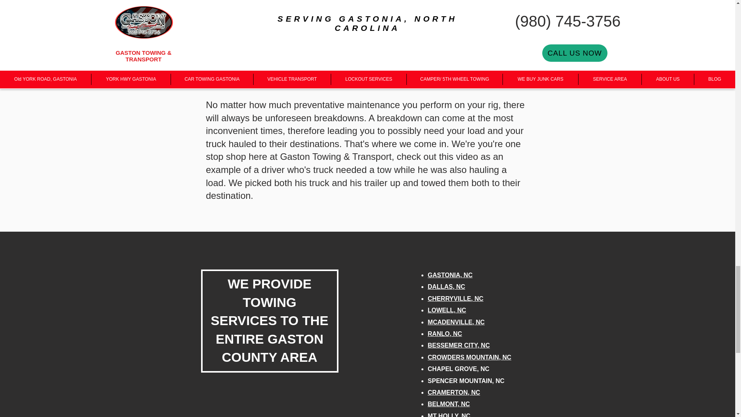 The width and height of the screenshot is (741, 417). Describe the element at coordinates (447, 310) in the screenshot. I see `LOWELL, NC` at that location.